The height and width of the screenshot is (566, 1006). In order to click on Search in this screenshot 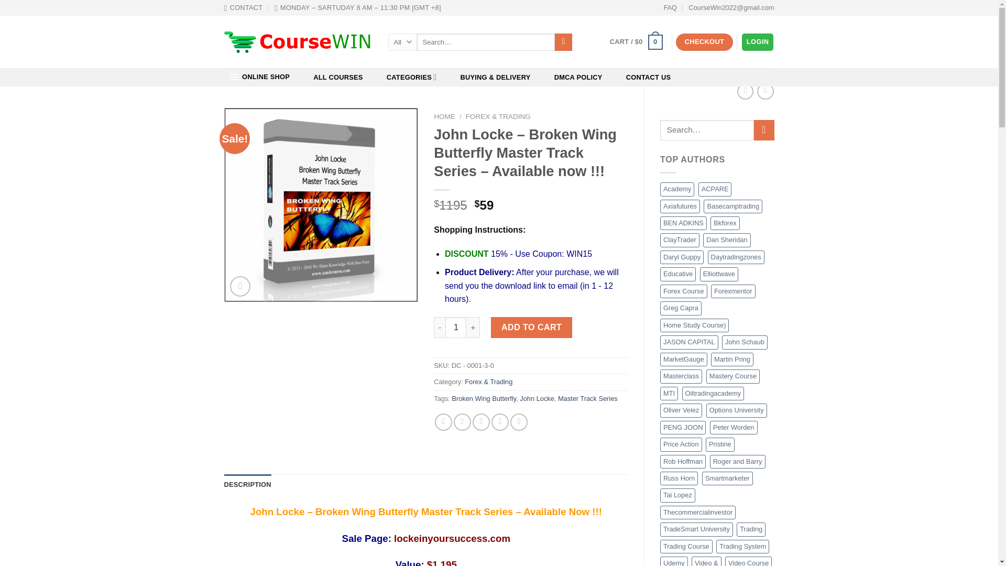, I will do `click(564, 42)`.